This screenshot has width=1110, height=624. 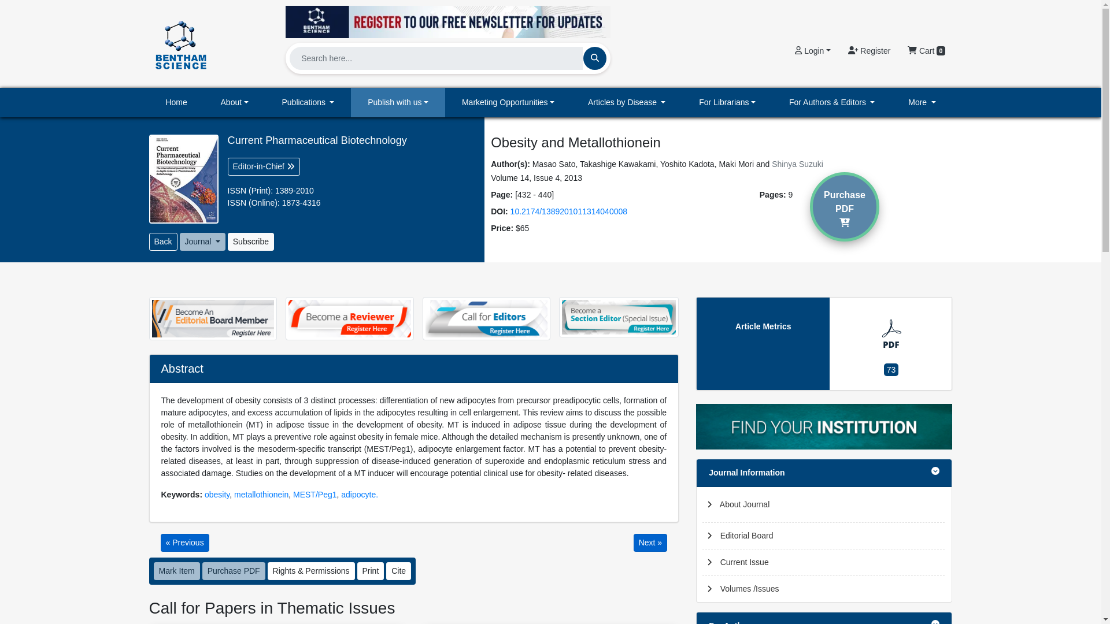 I want to click on Login, so click(x=812, y=51).